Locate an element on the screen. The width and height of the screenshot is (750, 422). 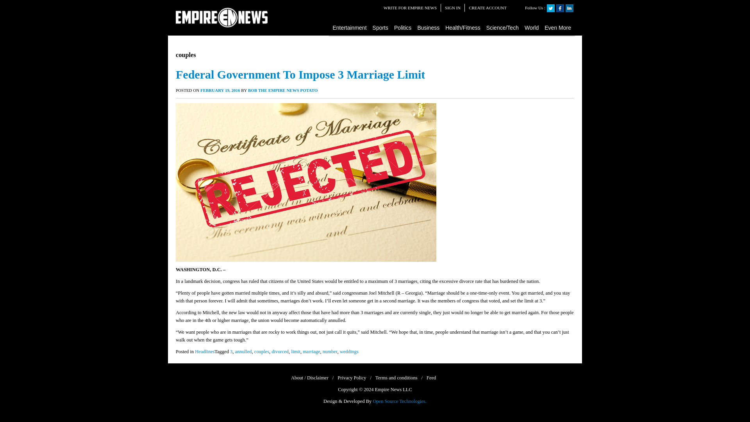
SIGN IN is located at coordinates (452, 8).